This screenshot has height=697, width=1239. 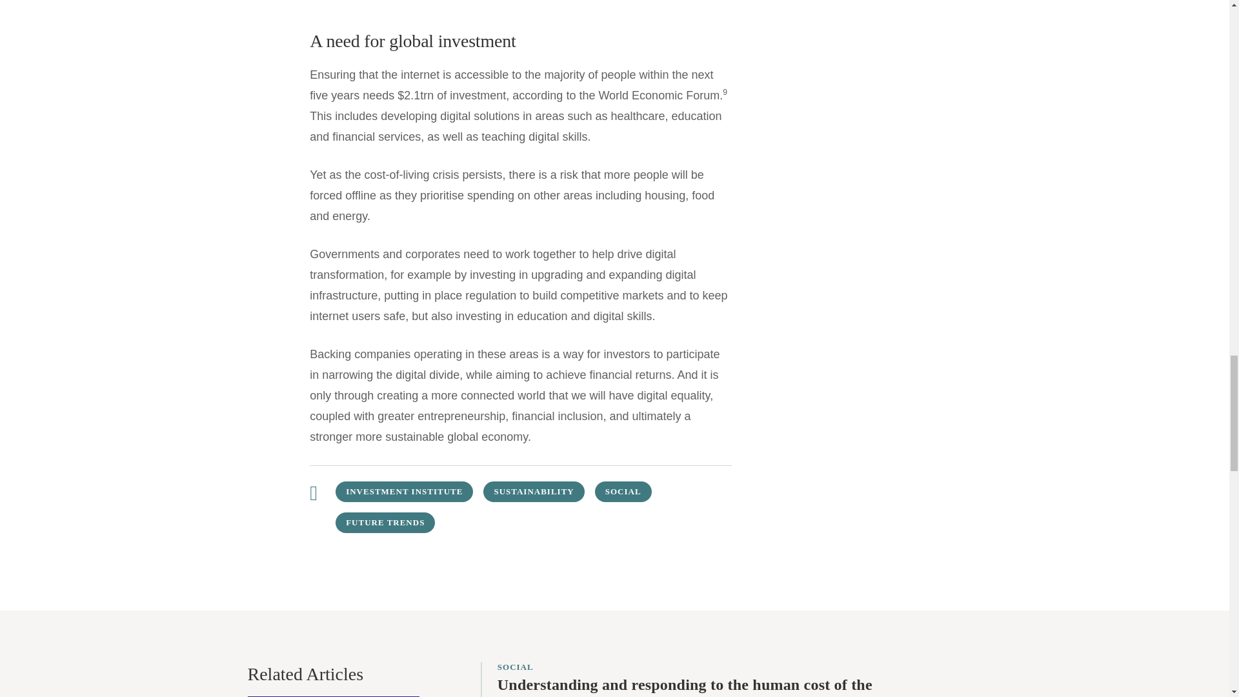 I want to click on Explore Investment Institute insights, so click(x=404, y=492).